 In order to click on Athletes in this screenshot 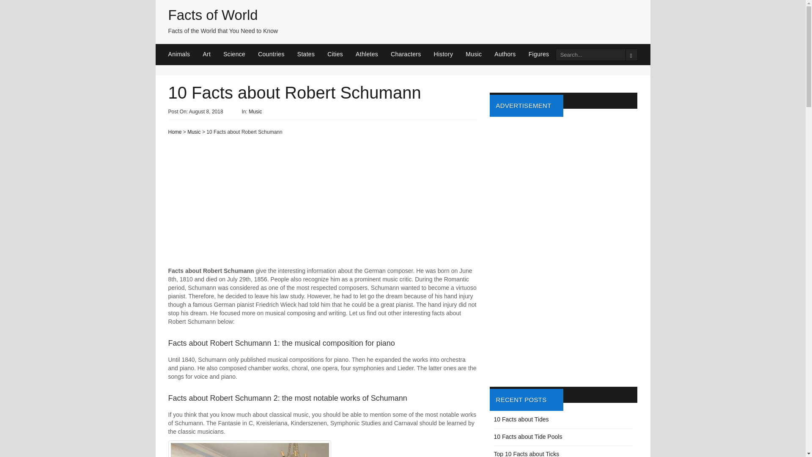, I will do `click(373, 54)`.